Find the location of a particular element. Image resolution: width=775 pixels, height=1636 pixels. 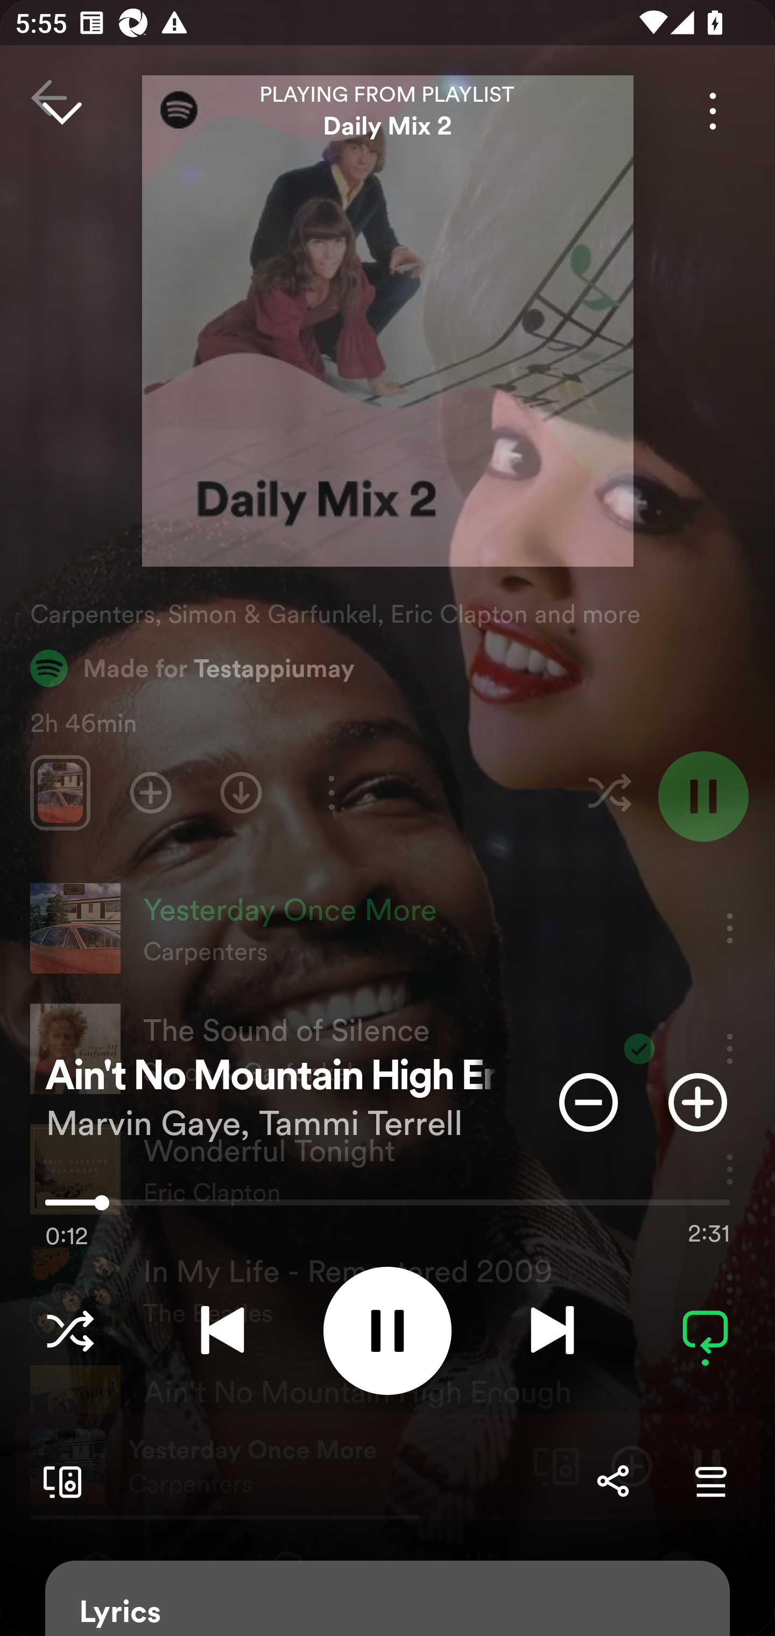

Next is located at coordinates (552, 1330).